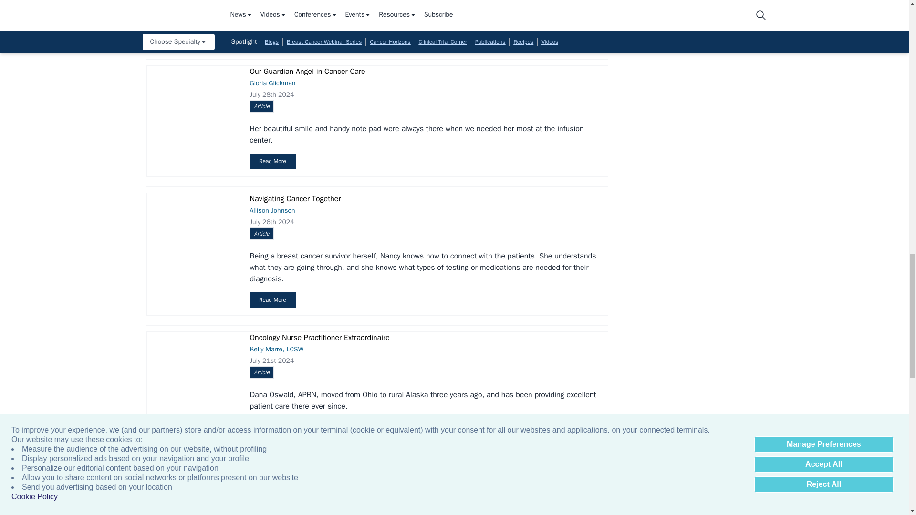  What do you see at coordinates (192, 489) in the screenshot?
I see `Image of two women sitting on a bench outside.` at bounding box center [192, 489].